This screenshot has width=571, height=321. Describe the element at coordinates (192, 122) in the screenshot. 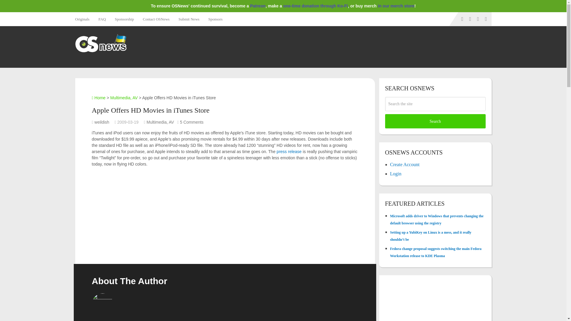

I see `5 Comments` at that location.